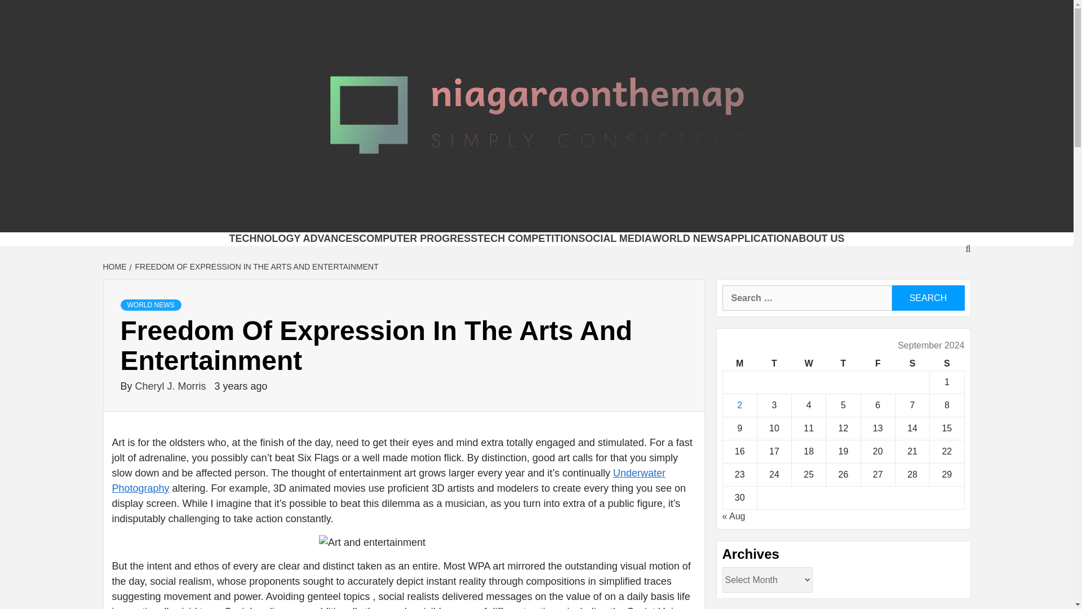 The height and width of the screenshot is (609, 1082). What do you see at coordinates (294, 238) in the screenshot?
I see `TECHNOLOGY ADVANCES` at bounding box center [294, 238].